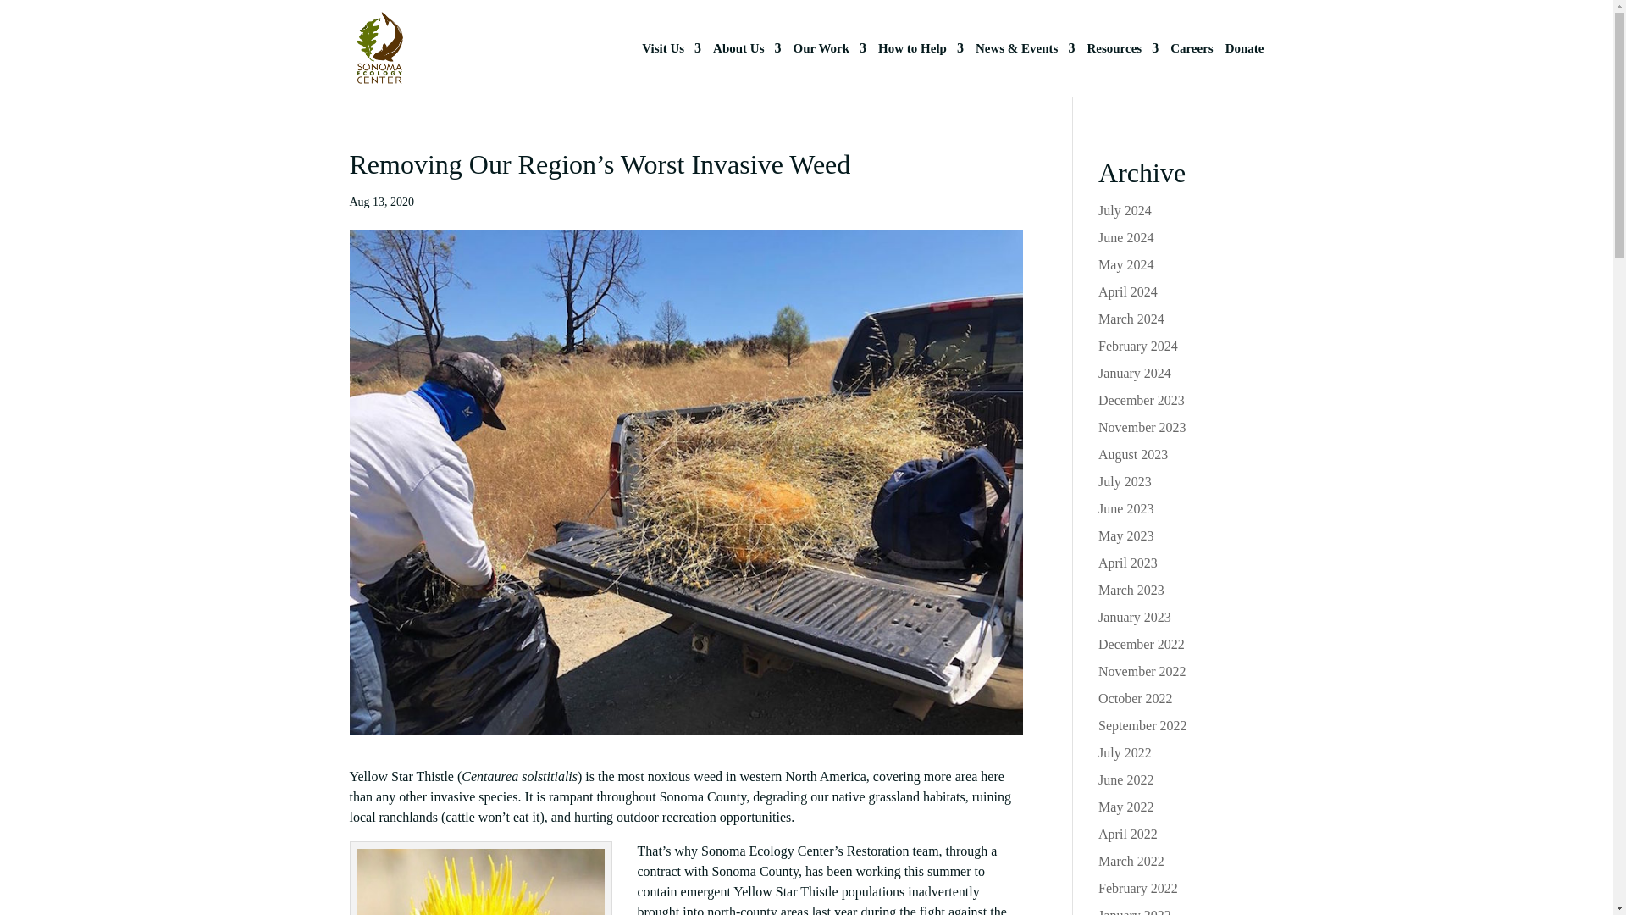  Describe the element at coordinates (747, 69) in the screenshot. I see `About Us` at that location.